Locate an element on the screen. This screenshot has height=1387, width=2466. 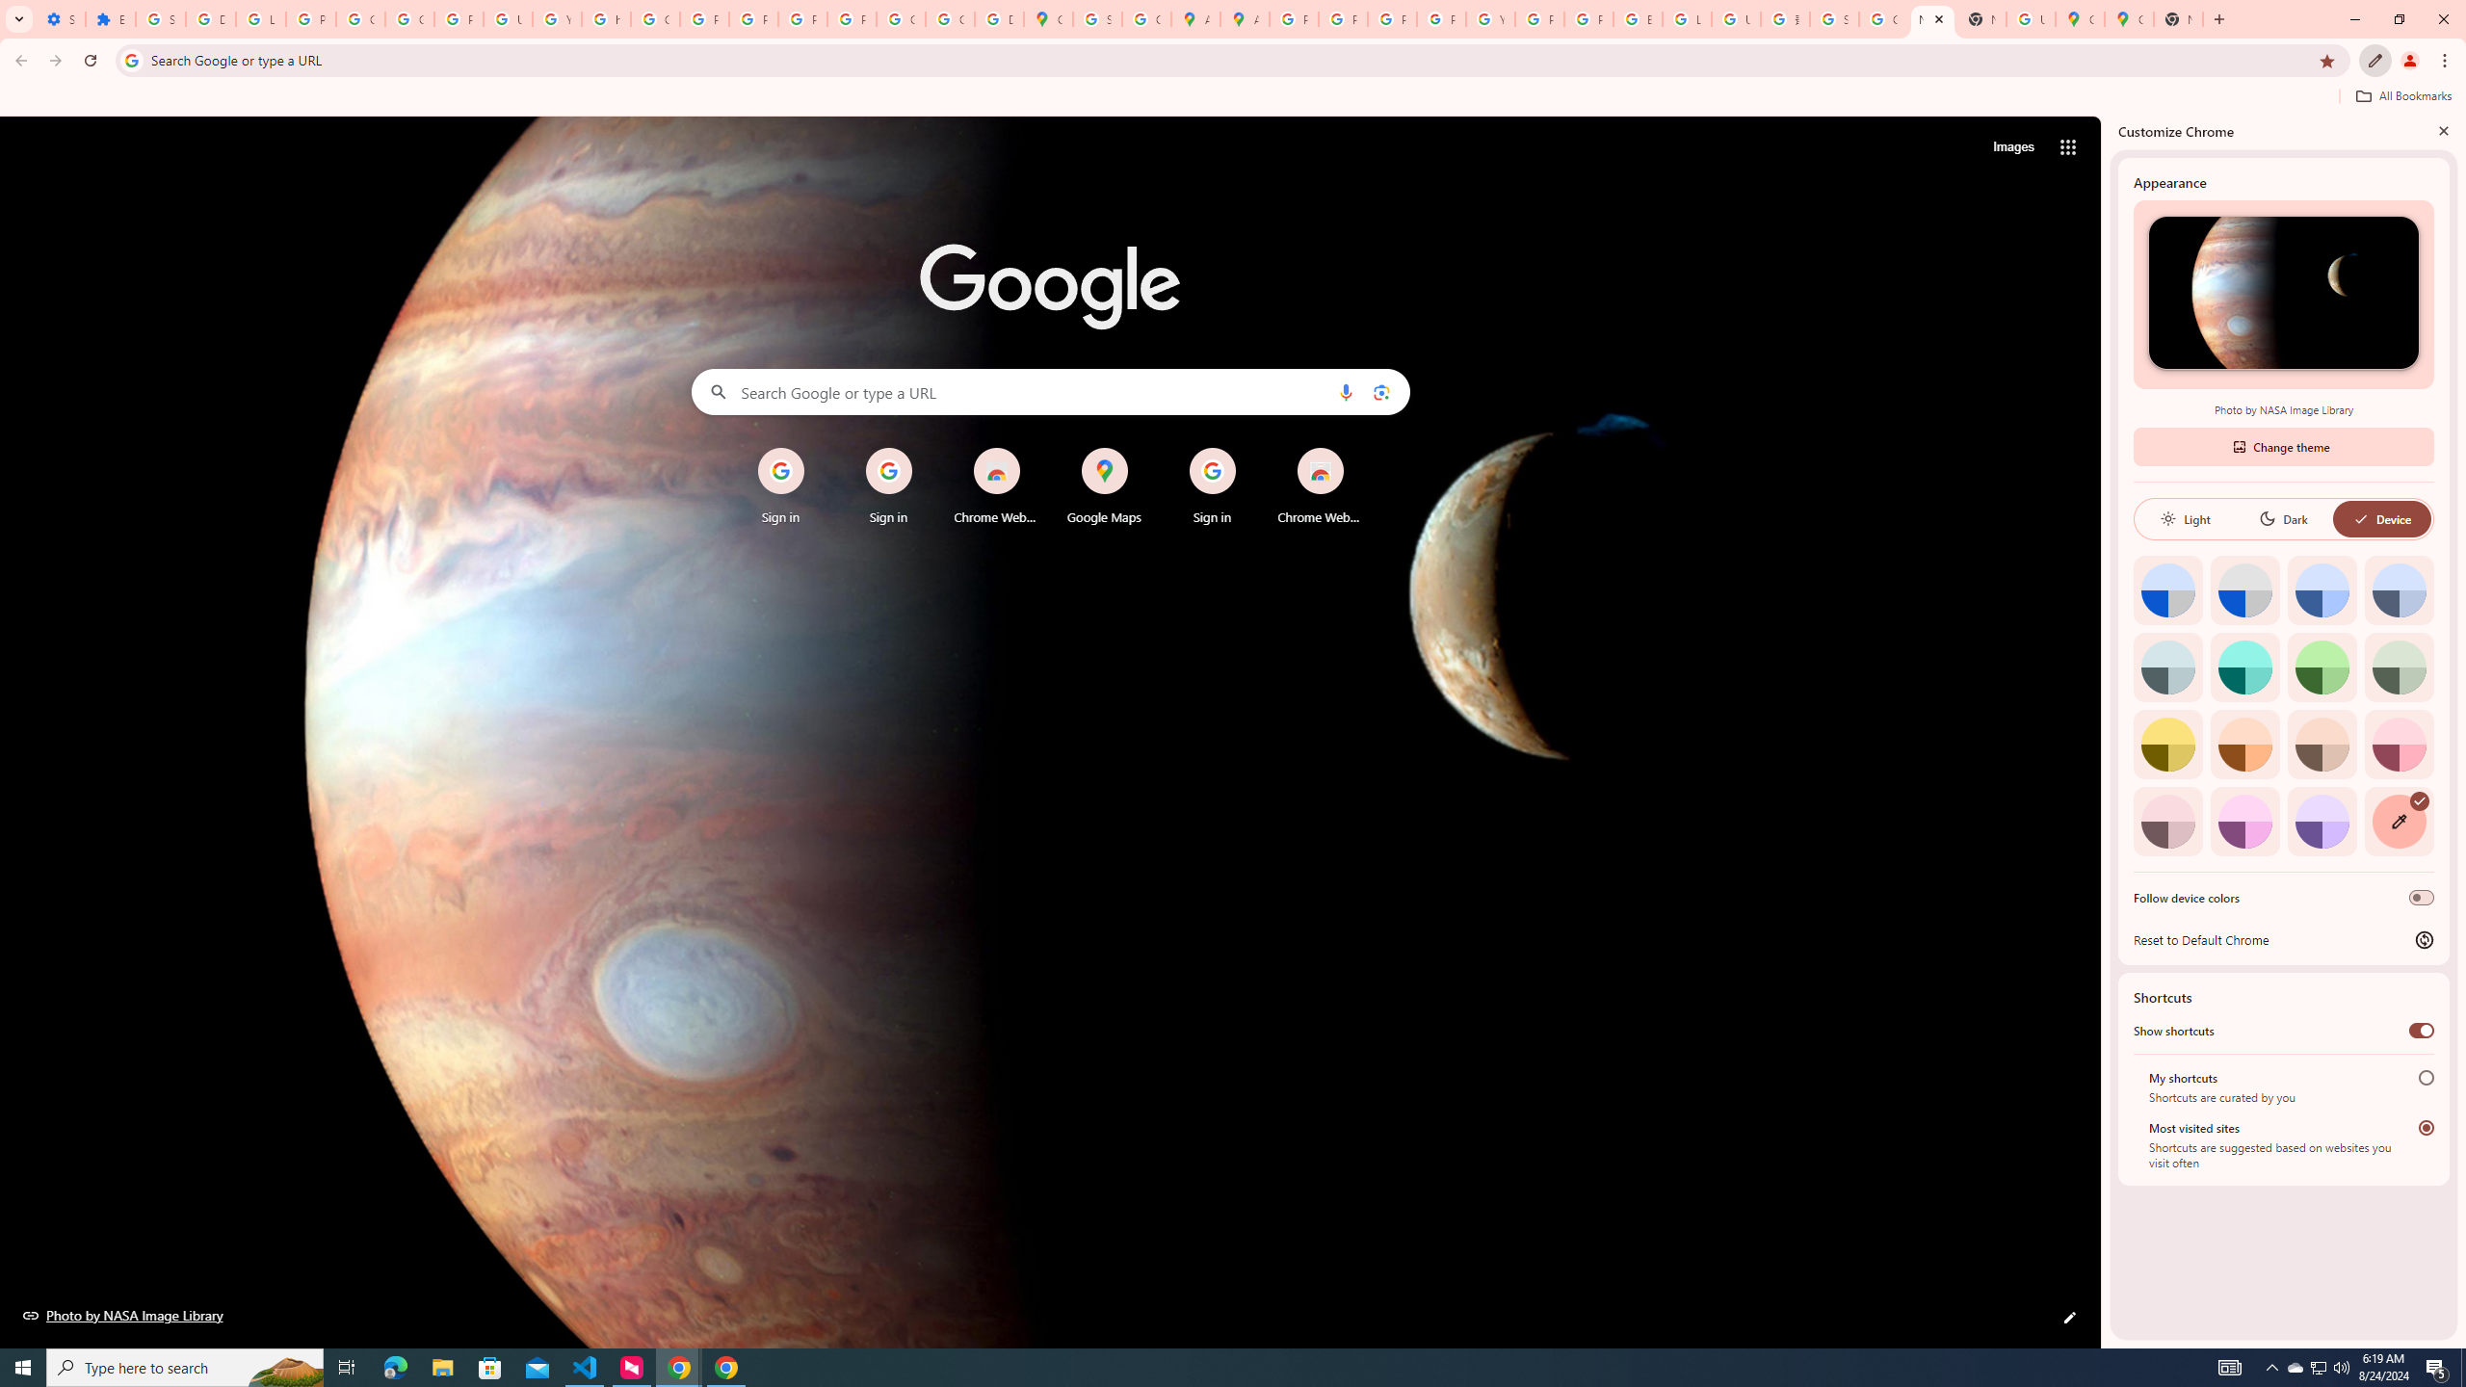
Sign in - Google Accounts is located at coordinates (1832, 19).